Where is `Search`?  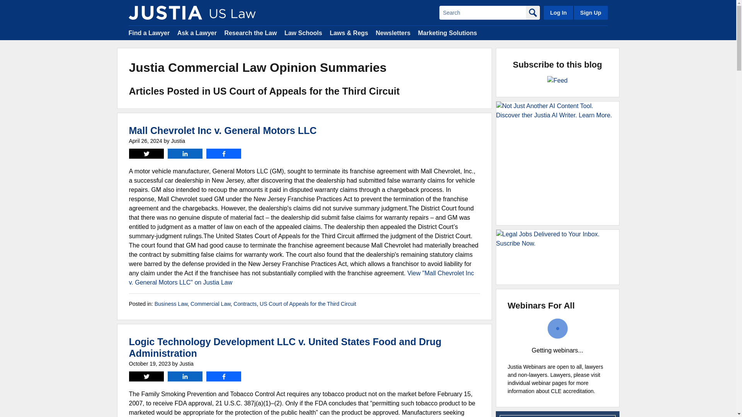
Search is located at coordinates (482, 12).